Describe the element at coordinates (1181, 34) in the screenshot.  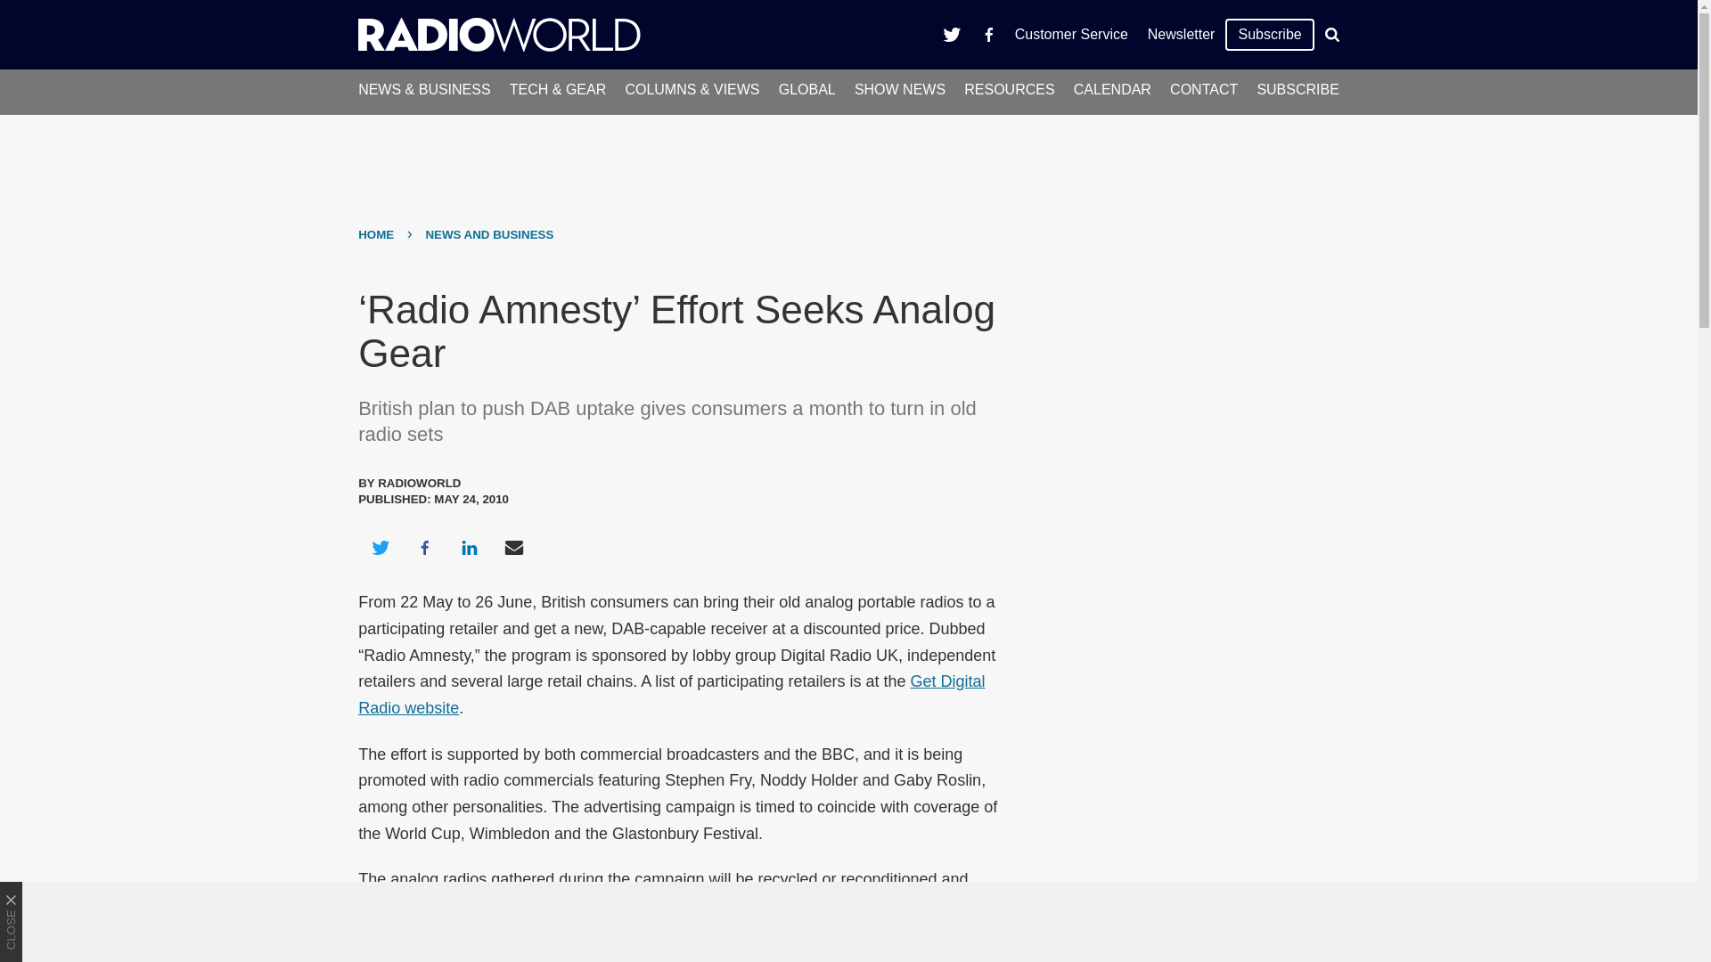
I see `Newsletter` at that location.